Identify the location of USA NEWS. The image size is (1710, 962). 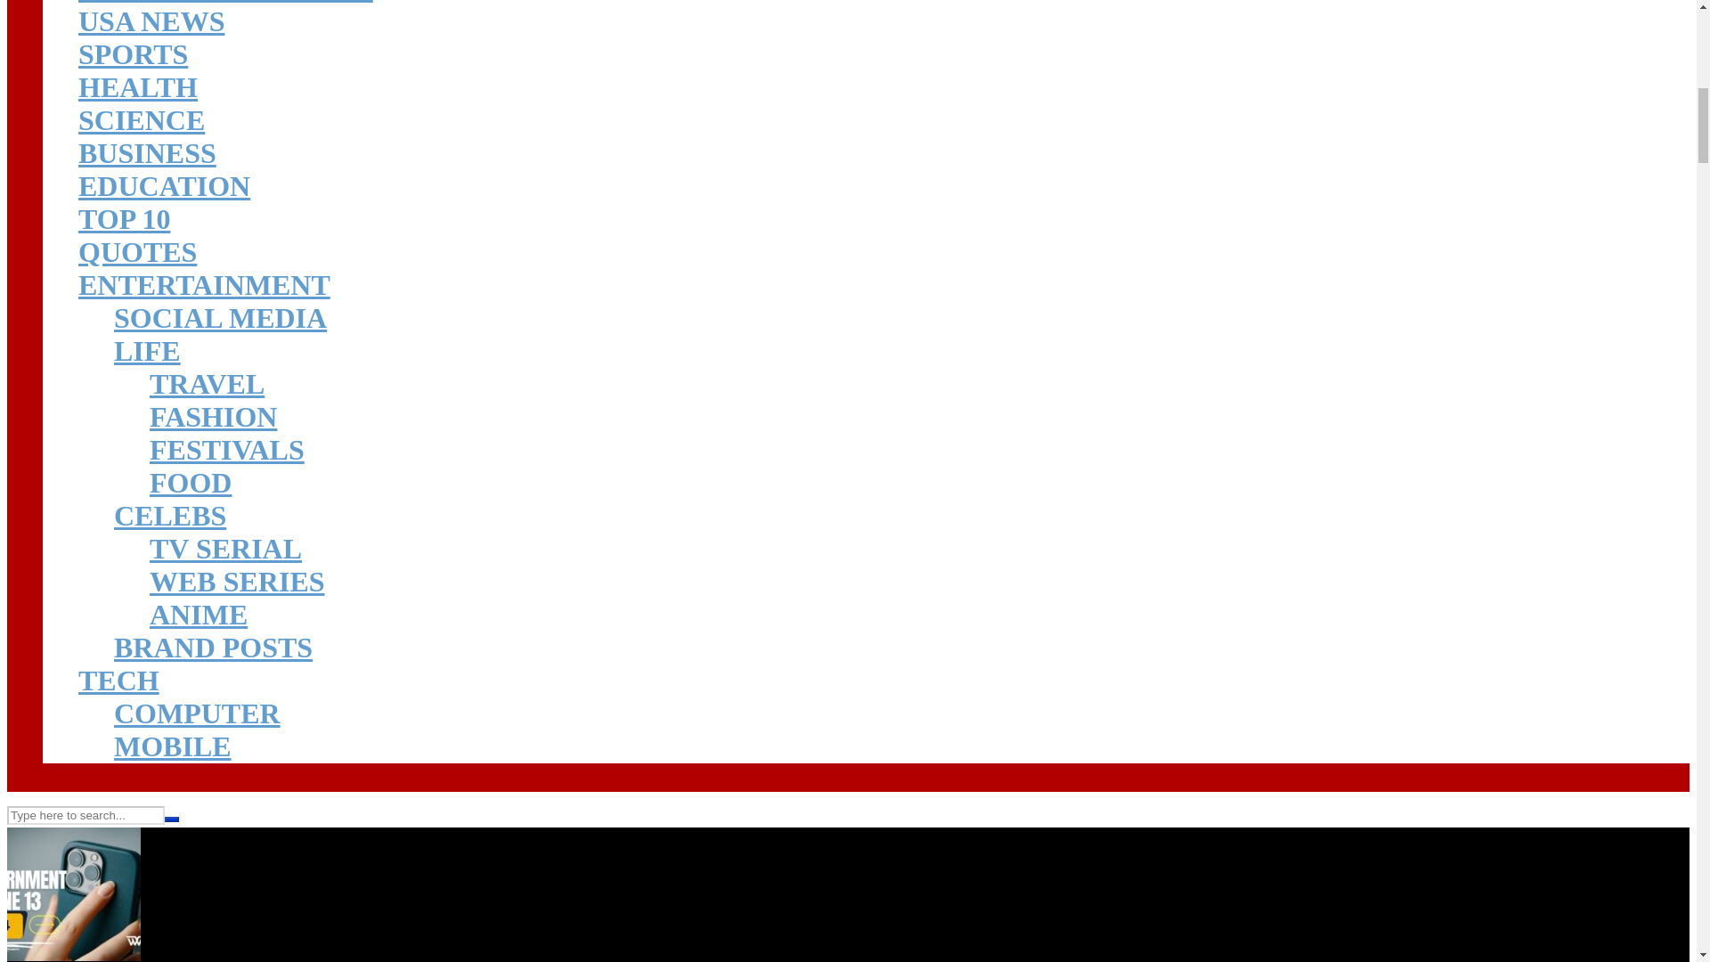
(151, 21).